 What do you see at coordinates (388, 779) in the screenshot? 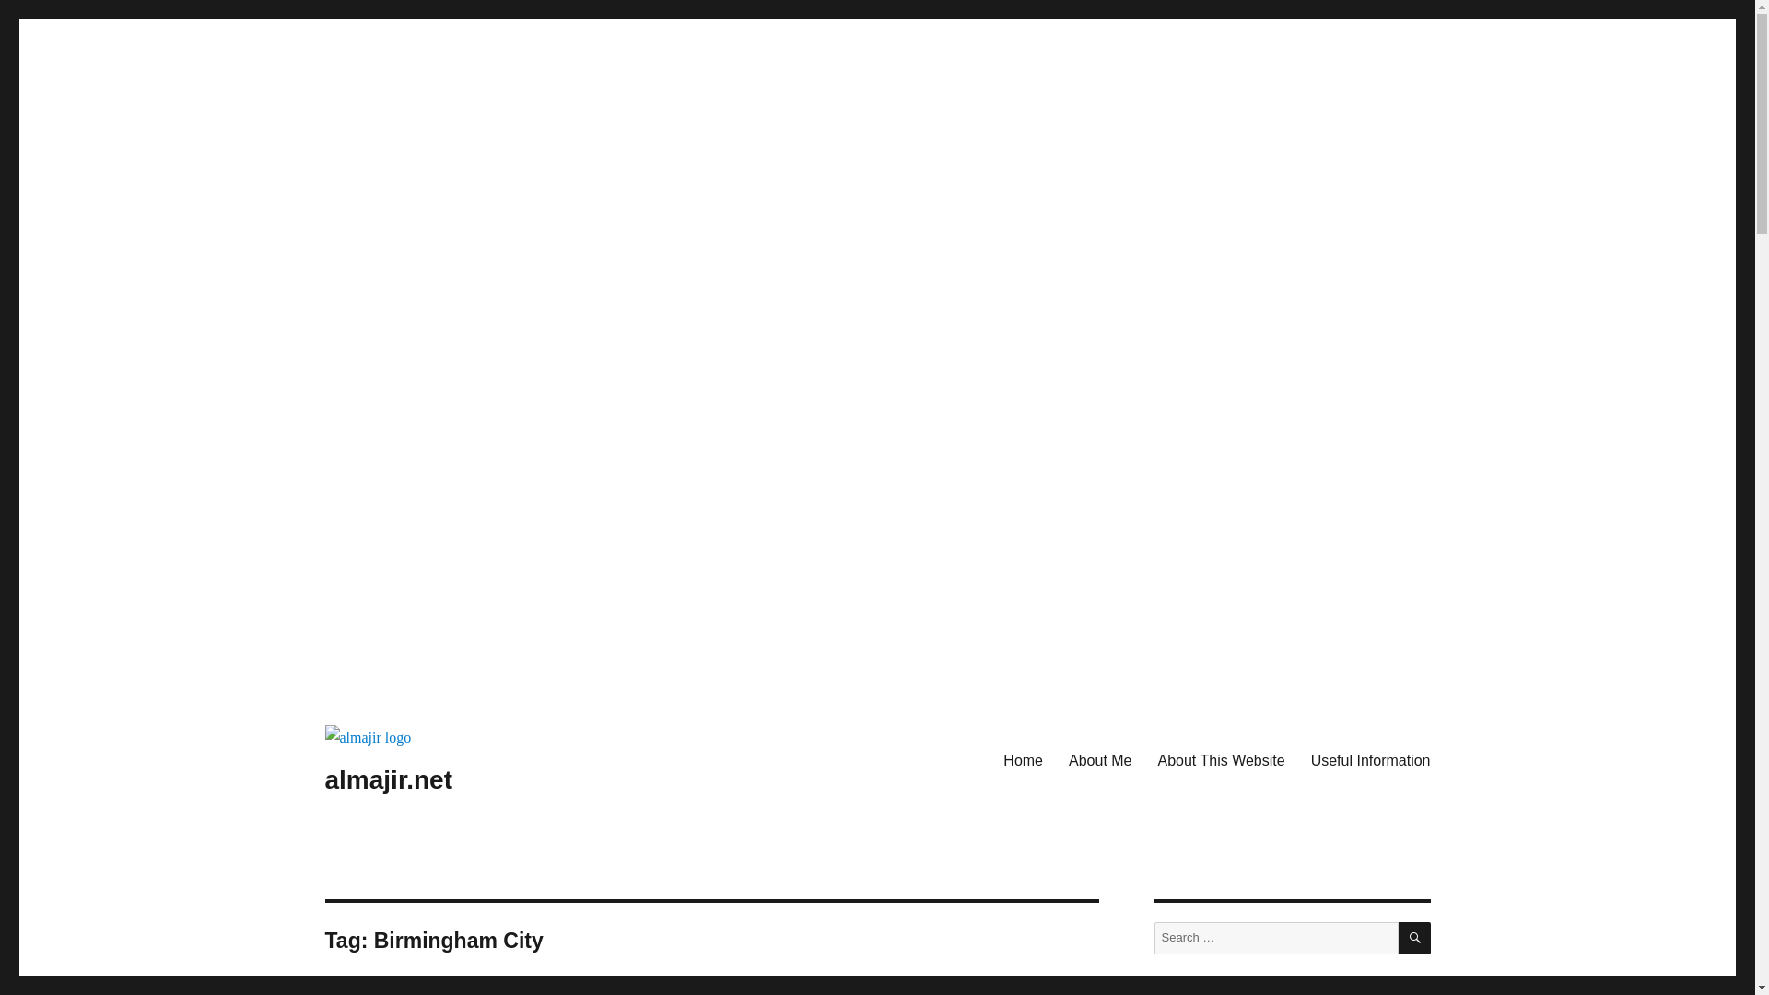
I see `almajir.net` at bounding box center [388, 779].